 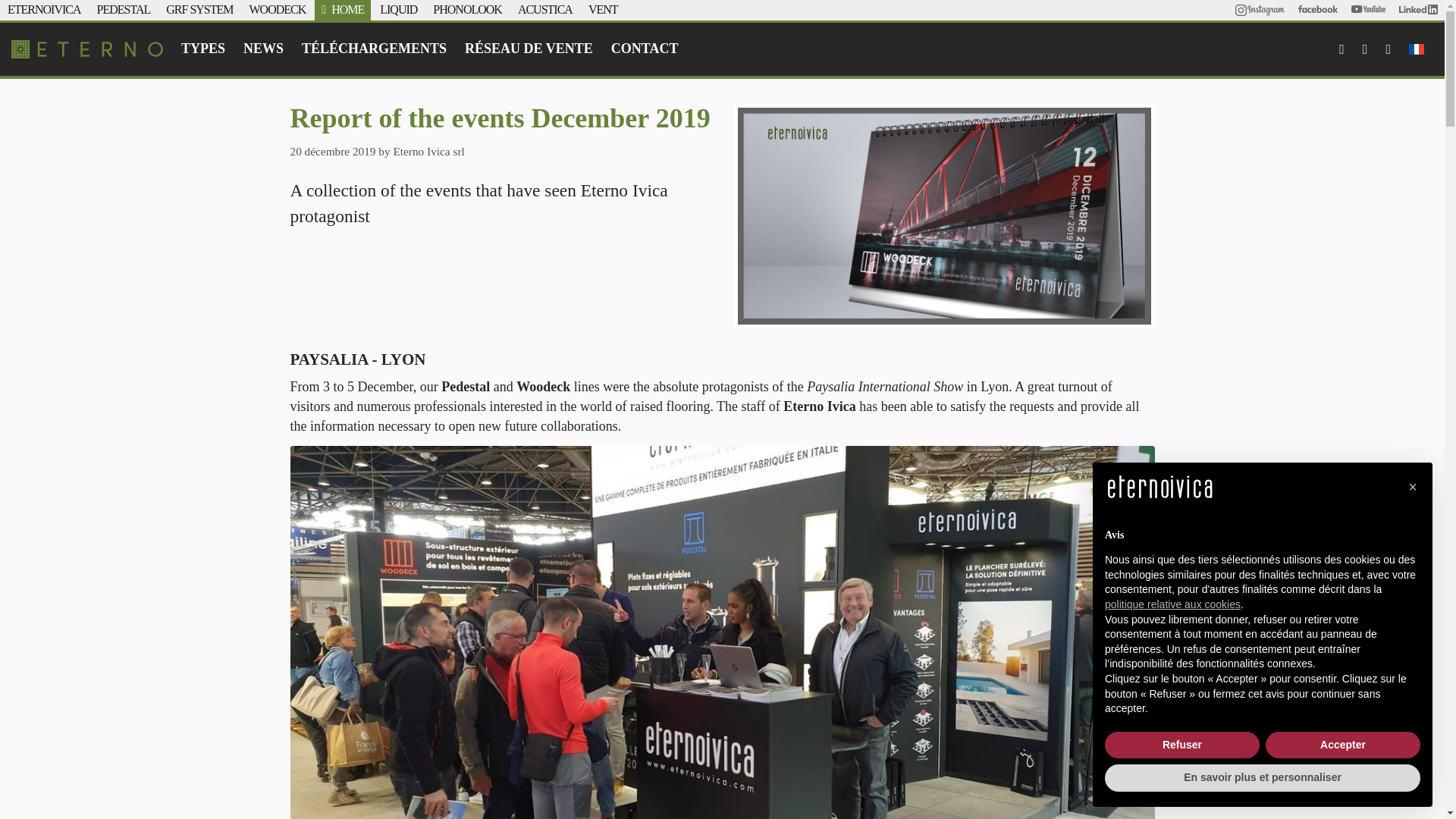 What do you see at coordinates (87, 49) in the screenshot?
I see `Report of the events December 2019Eterno Ivica` at bounding box center [87, 49].